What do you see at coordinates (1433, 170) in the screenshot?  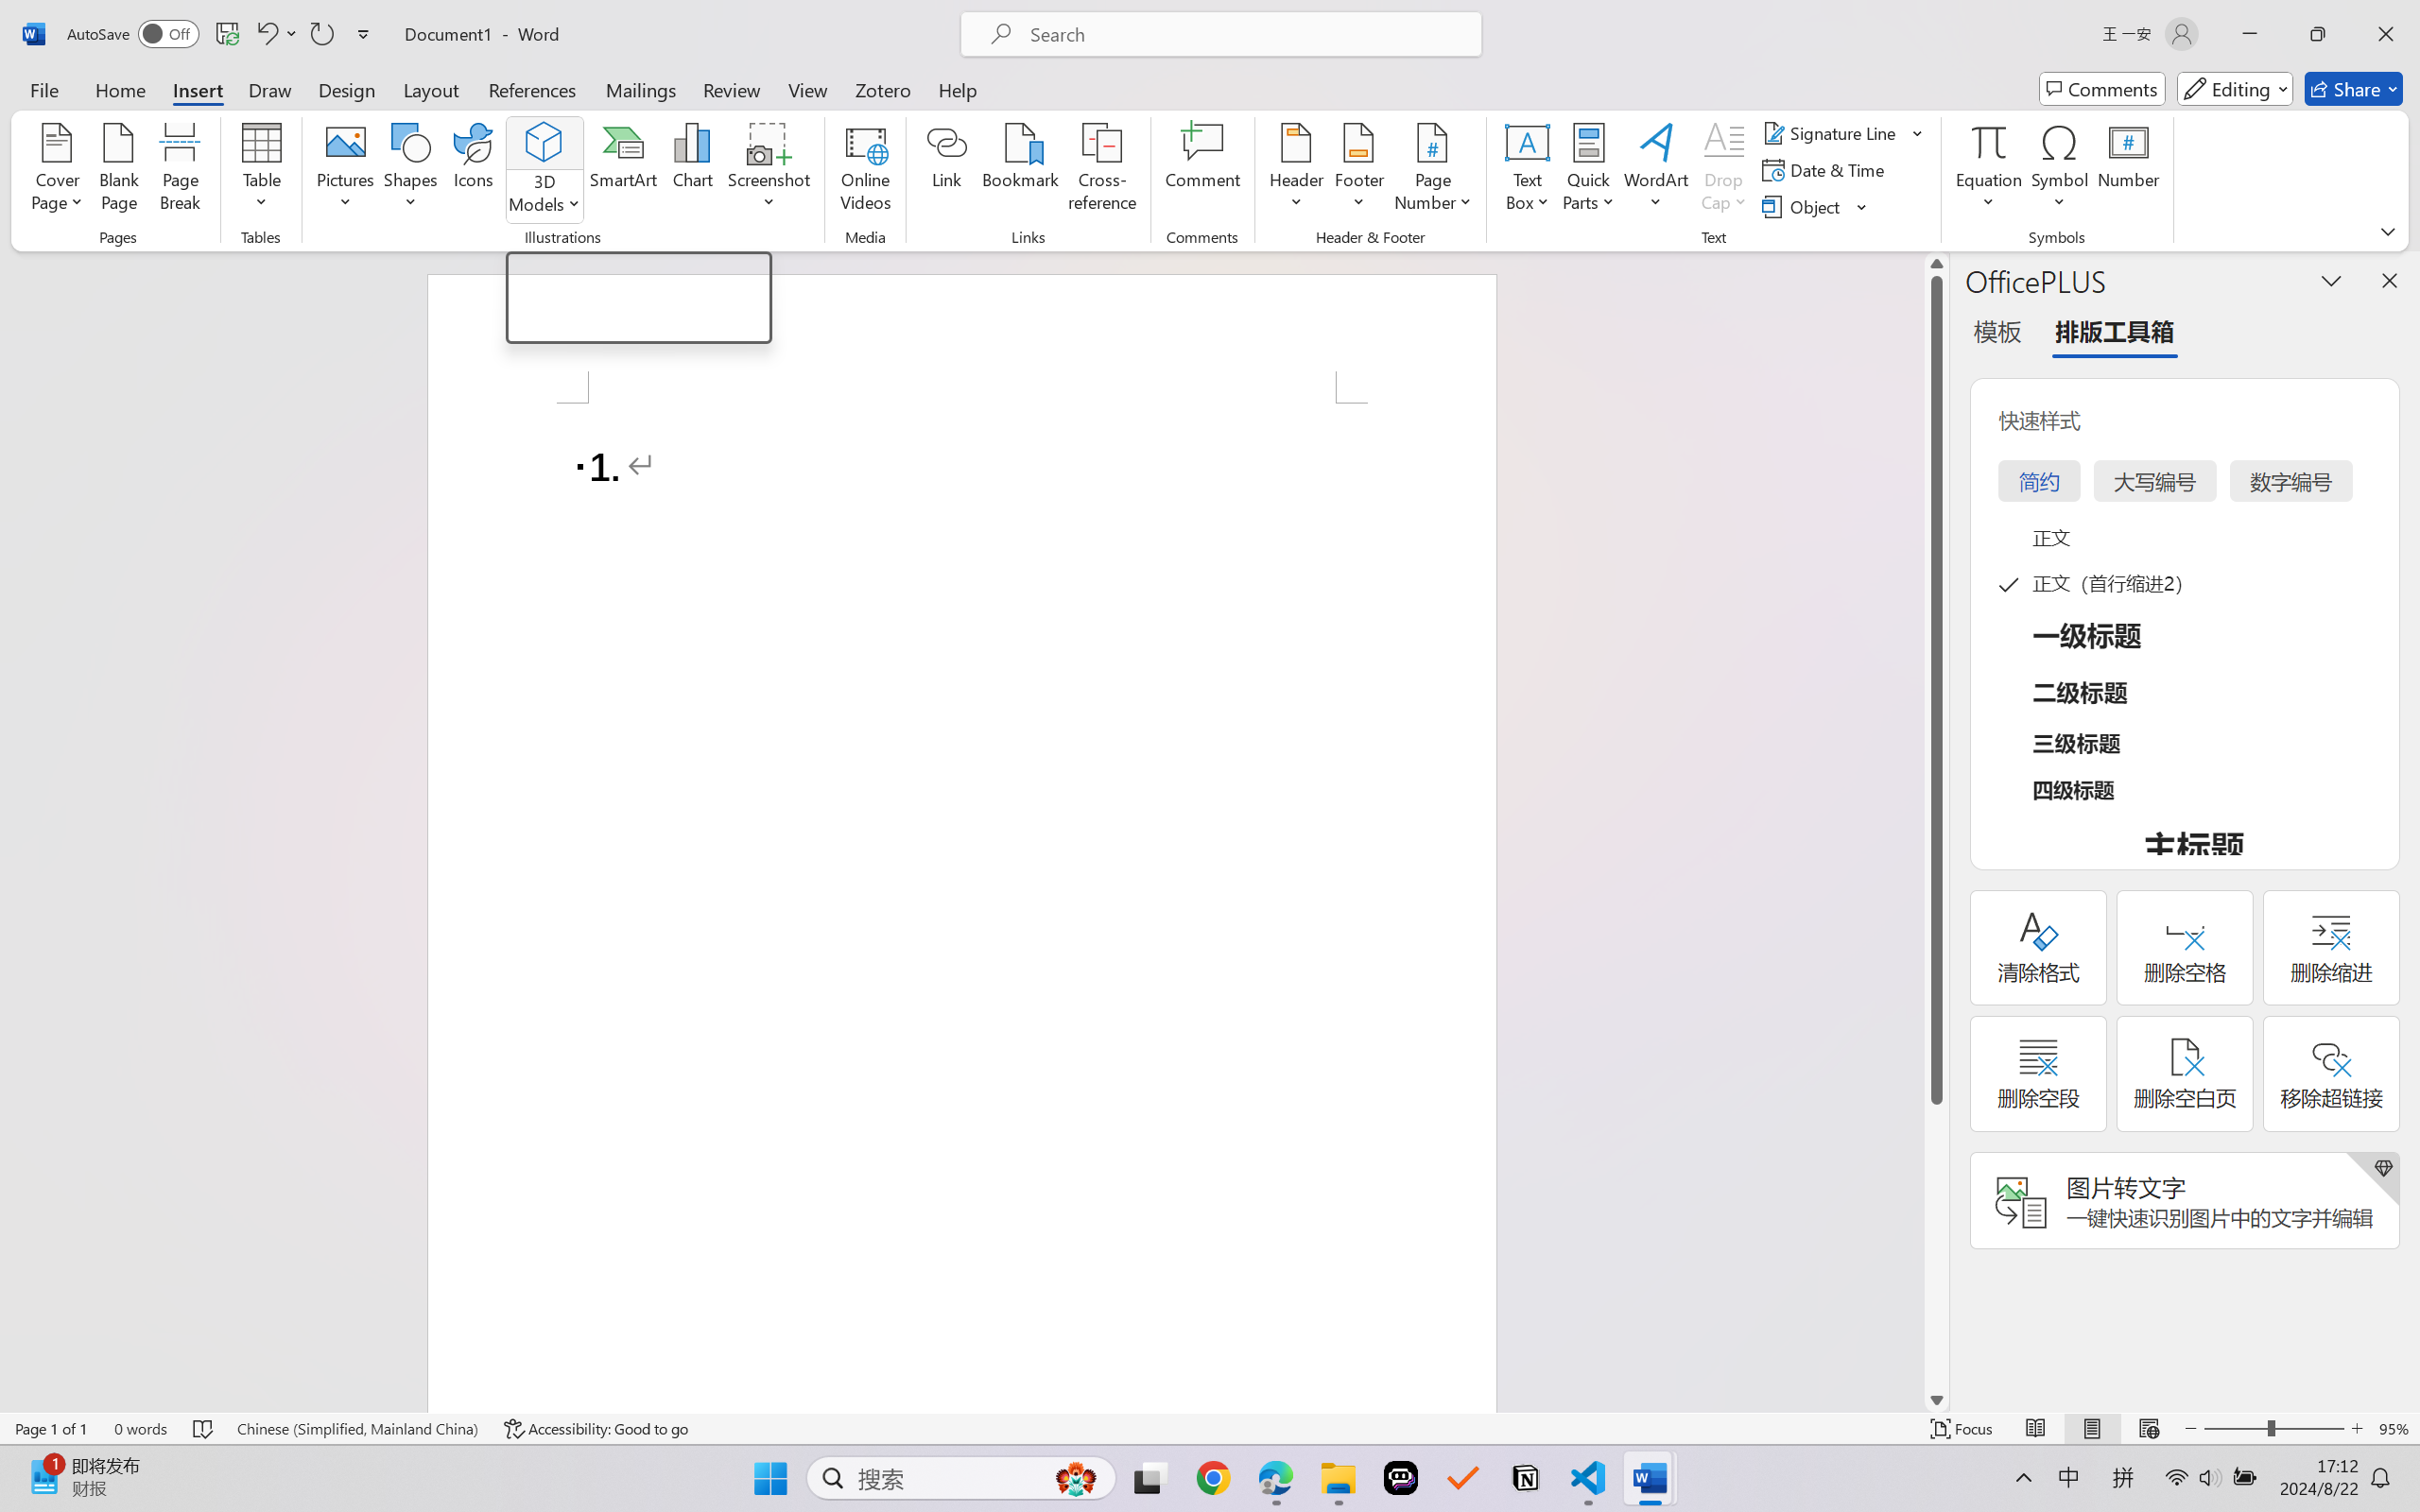 I see `Page Number` at bounding box center [1433, 170].